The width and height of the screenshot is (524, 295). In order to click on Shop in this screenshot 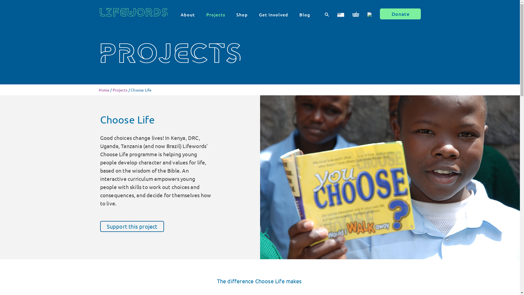, I will do `click(242, 14)`.